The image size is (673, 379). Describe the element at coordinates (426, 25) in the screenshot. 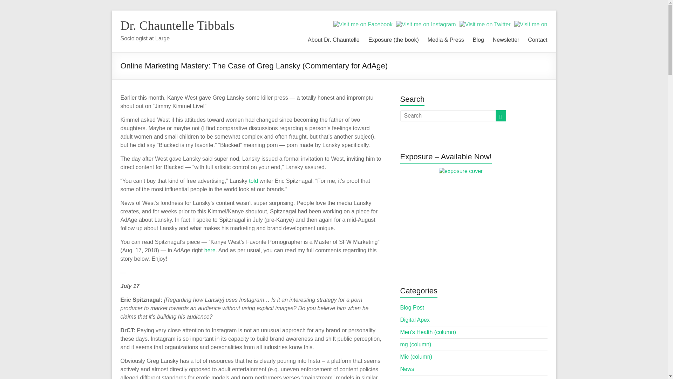

I see `Visit me on Instagram` at that location.